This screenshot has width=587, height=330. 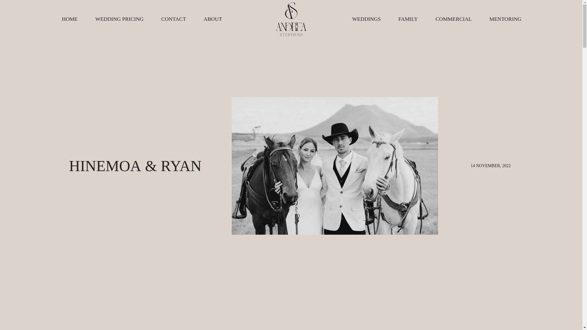 I want to click on COMMERCIAL, so click(x=454, y=19).